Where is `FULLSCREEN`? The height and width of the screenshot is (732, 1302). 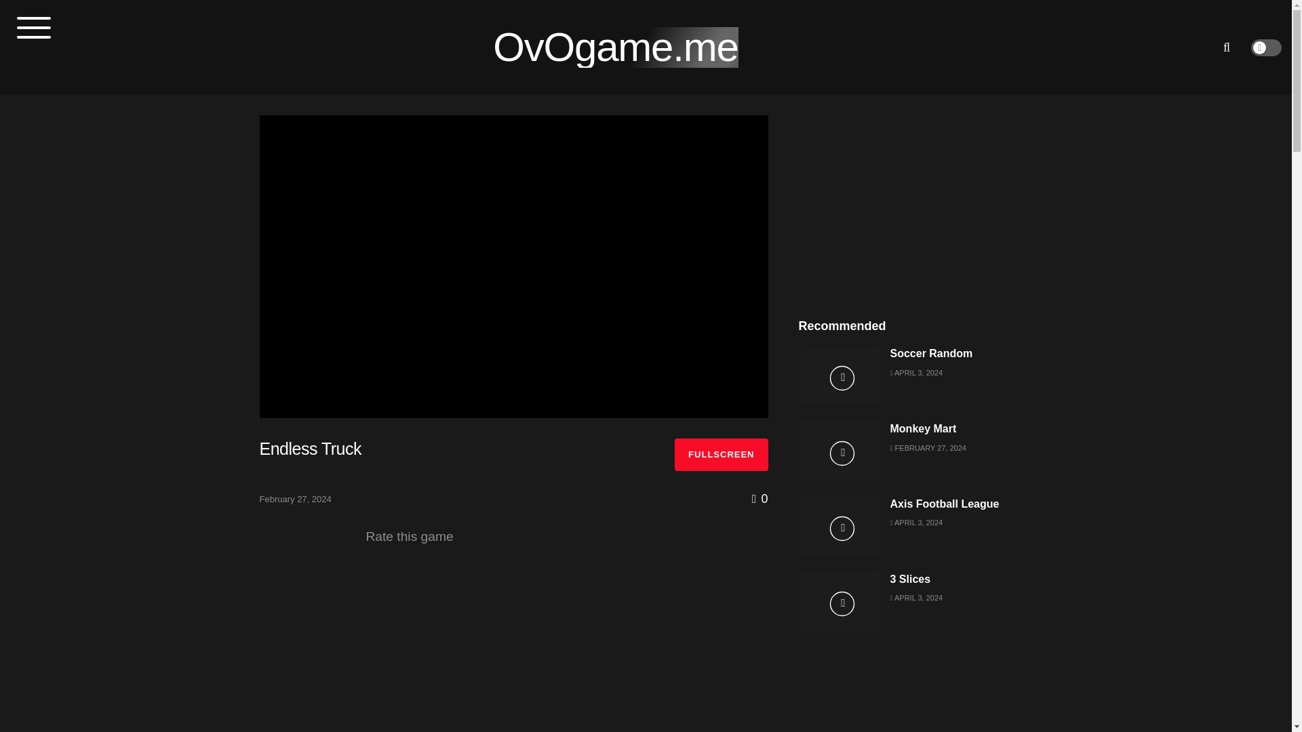
FULLSCREEN is located at coordinates (721, 454).